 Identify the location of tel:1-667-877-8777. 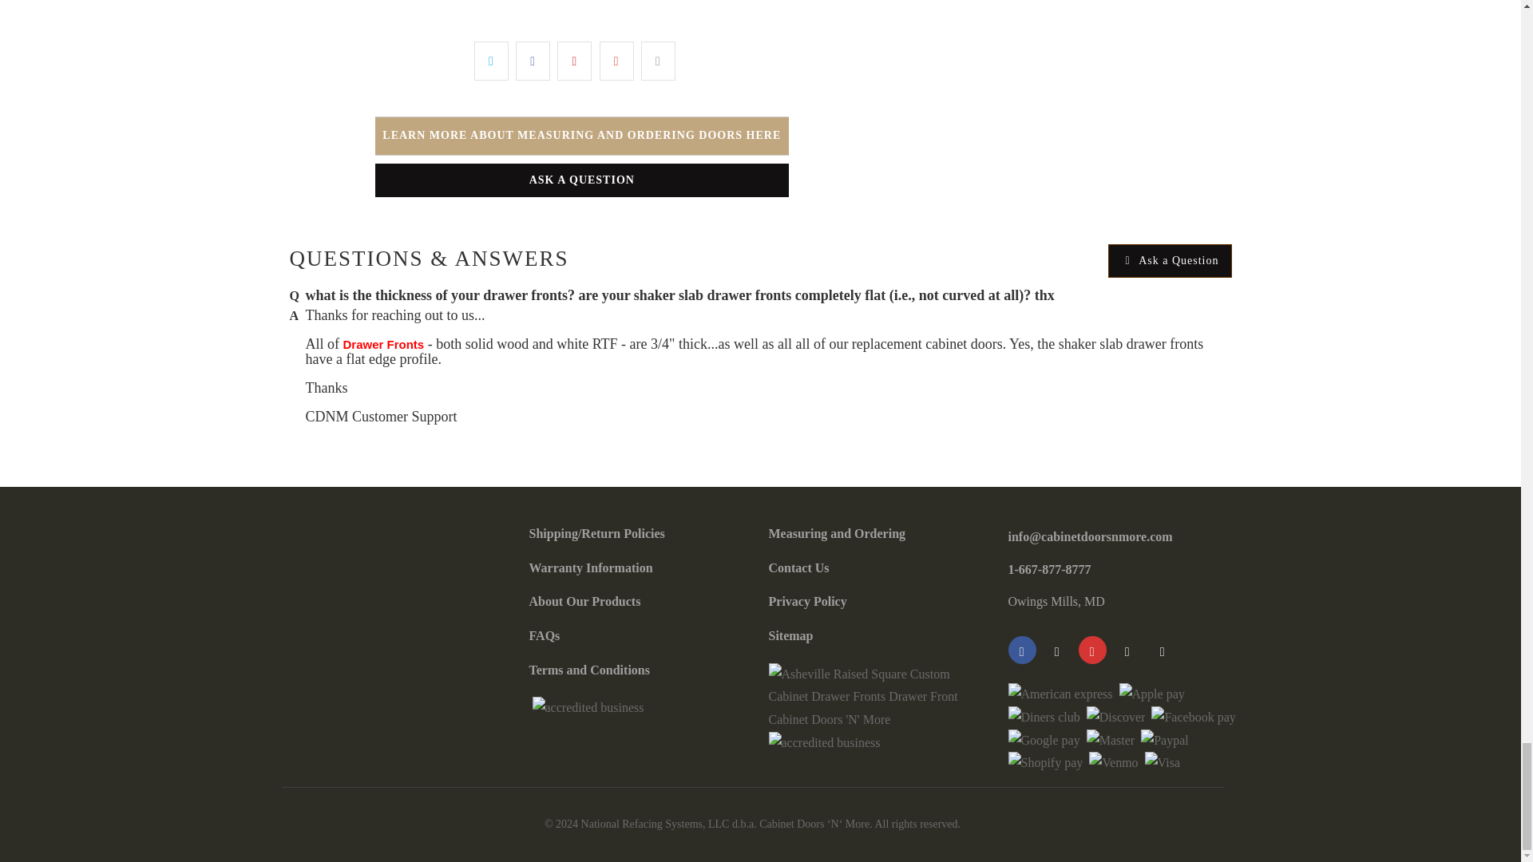
(1048, 570).